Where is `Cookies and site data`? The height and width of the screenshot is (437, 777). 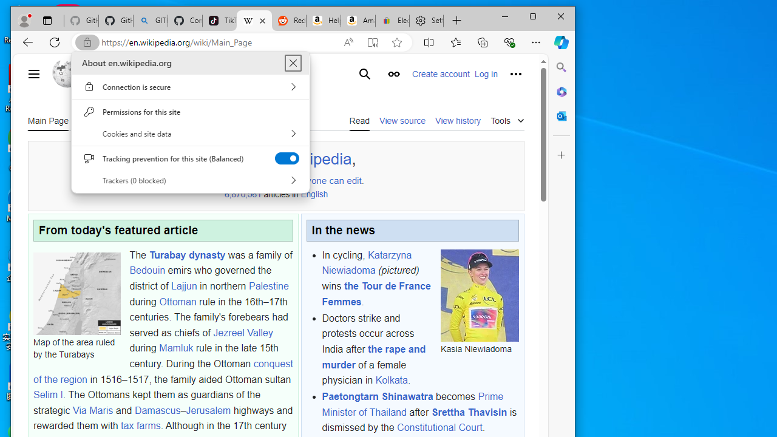 Cookies and site data is located at coordinates (191, 134).